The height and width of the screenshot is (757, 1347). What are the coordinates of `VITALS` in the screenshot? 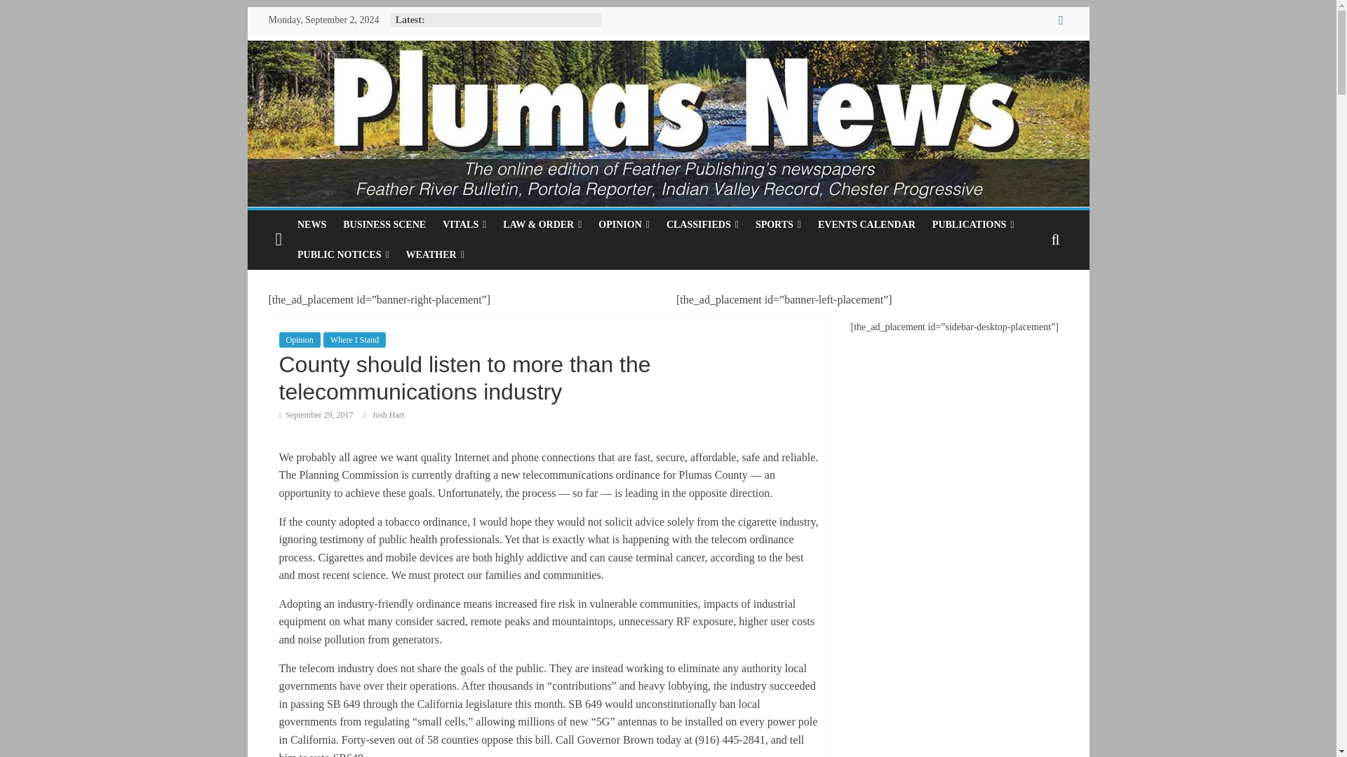 It's located at (464, 225).